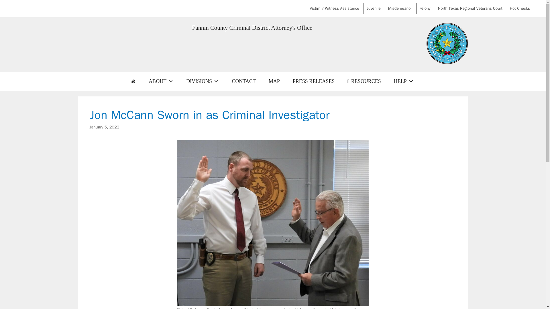 The image size is (550, 309). I want to click on Fannin County Criminal District Attorney's Office, so click(252, 28).